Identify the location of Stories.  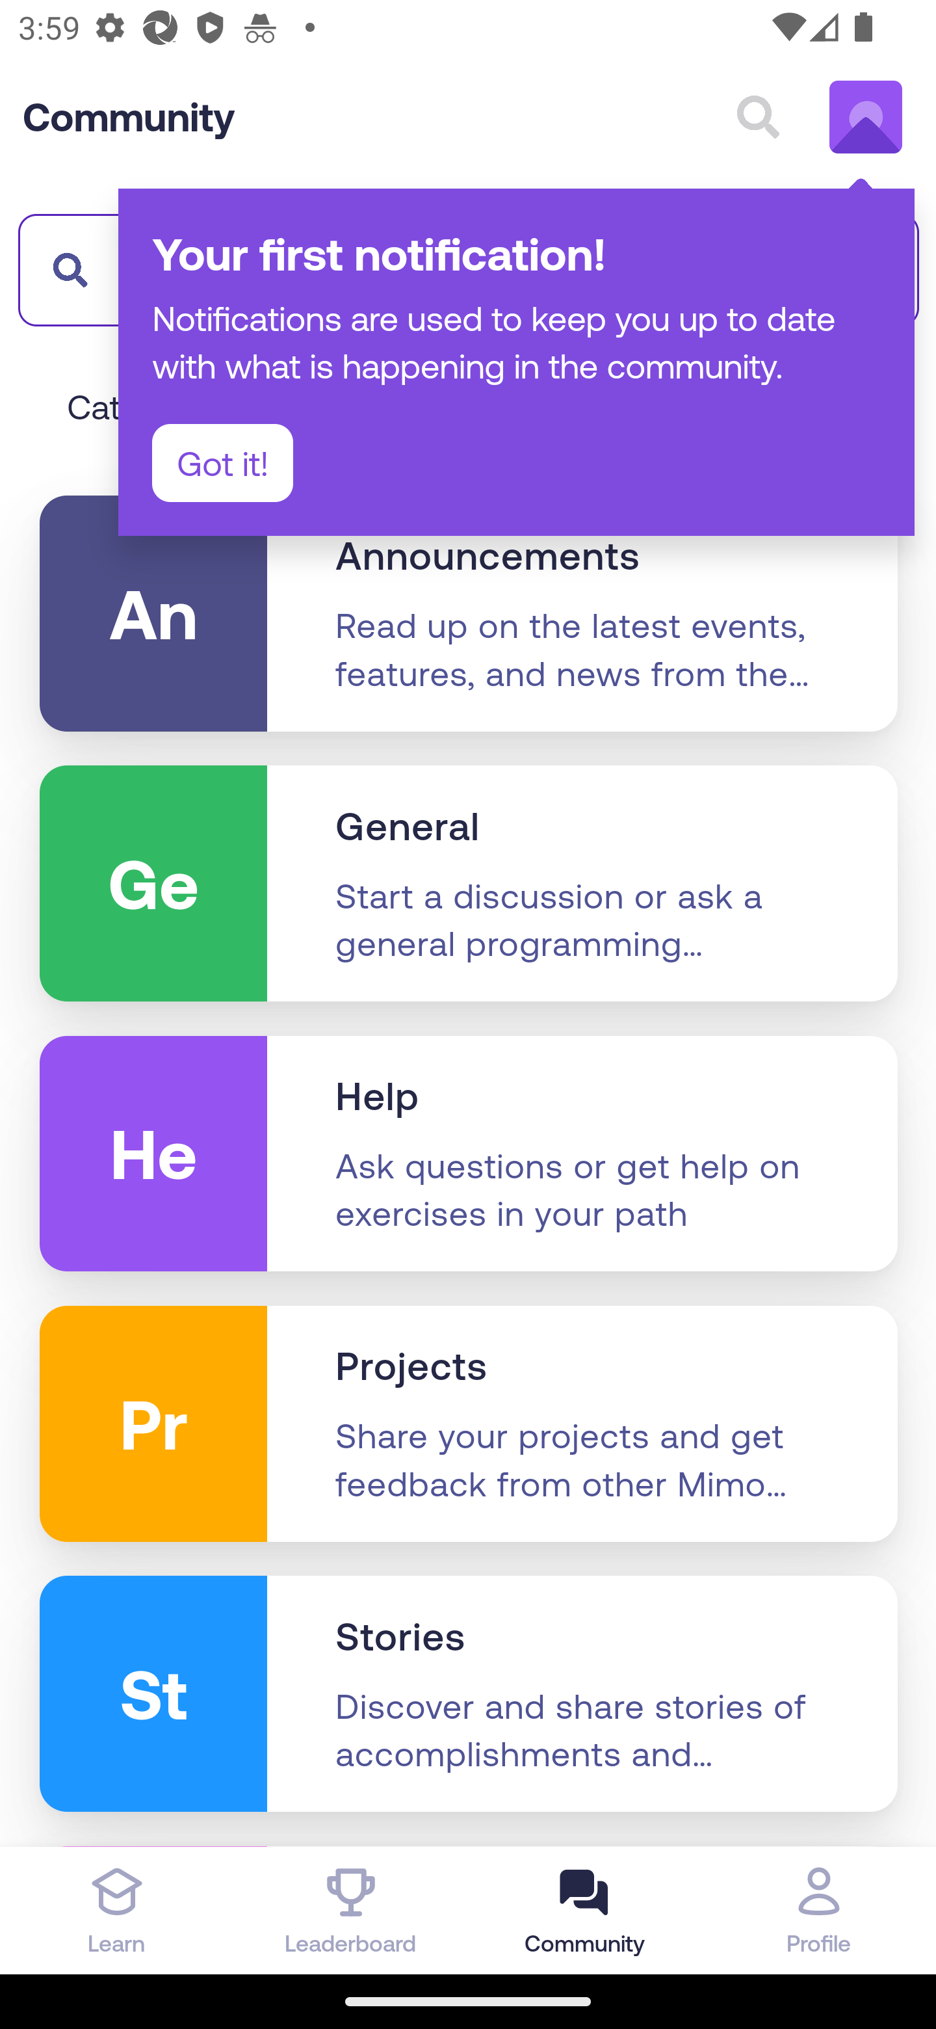
(400, 1638).